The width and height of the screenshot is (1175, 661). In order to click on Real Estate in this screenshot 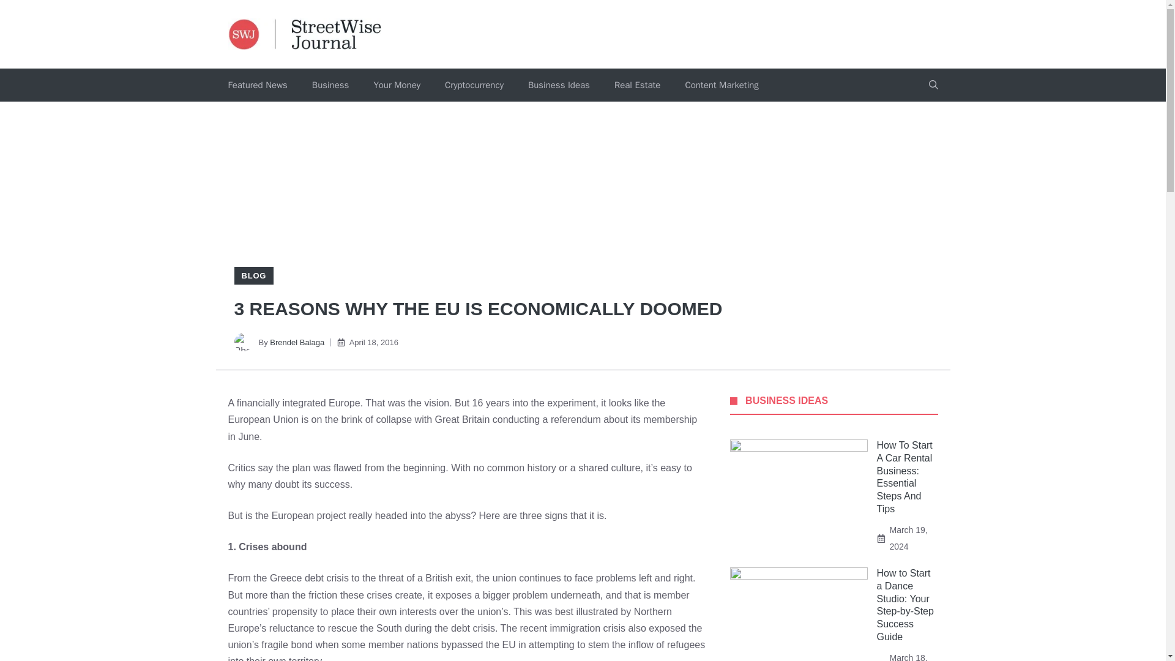, I will do `click(636, 85)`.